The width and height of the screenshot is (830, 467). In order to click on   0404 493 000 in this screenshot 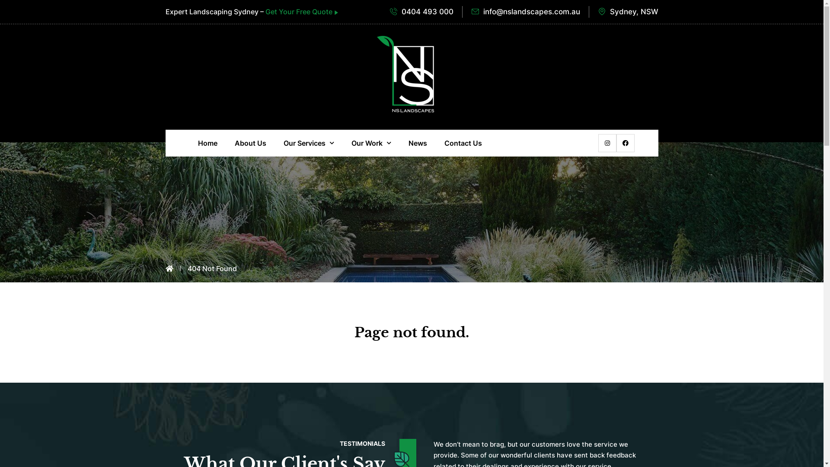, I will do `click(422, 12)`.